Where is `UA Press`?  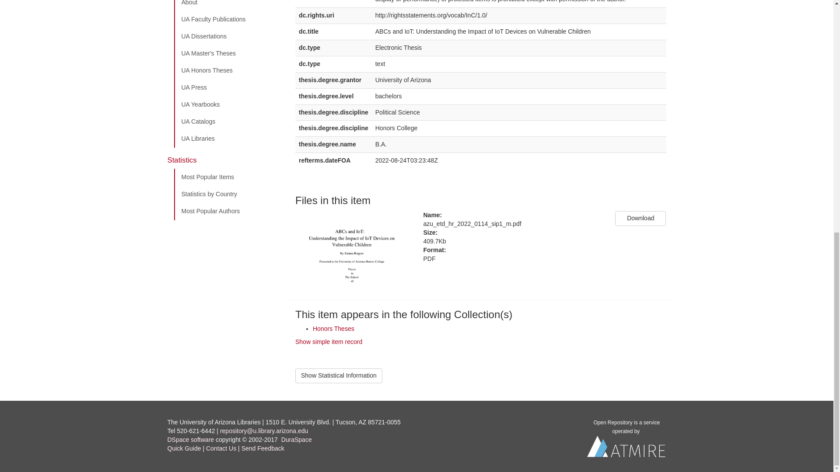
UA Press is located at coordinates (228, 88).